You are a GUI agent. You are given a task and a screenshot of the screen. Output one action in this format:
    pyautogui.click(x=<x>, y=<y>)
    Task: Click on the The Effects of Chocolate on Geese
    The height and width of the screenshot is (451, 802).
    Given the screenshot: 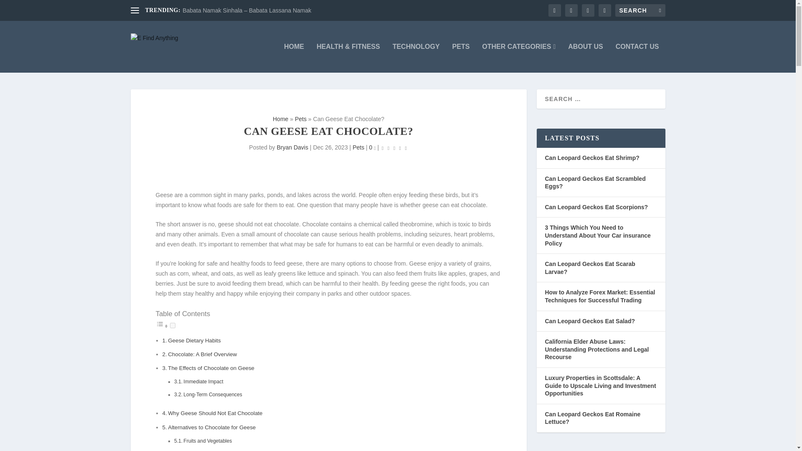 What is the action you would take?
    pyautogui.click(x=211, y=367)
    